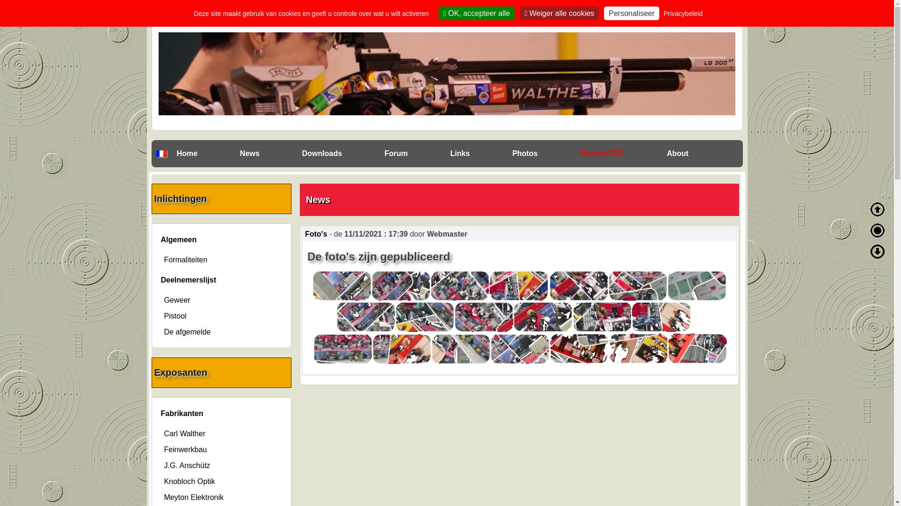 The image size is (901, 506). What do you see at coordinates (683, 14) in the screenshot?
I see `Privacybeleid` at bounding box center [683, 14].